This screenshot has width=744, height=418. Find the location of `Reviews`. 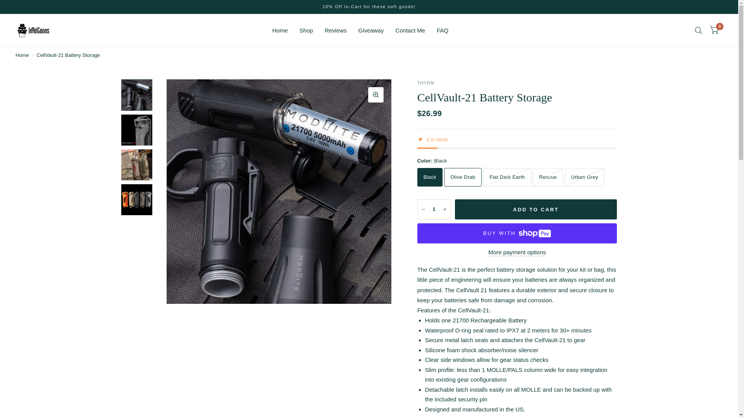

Reviews is located at coordinates (336, 30).